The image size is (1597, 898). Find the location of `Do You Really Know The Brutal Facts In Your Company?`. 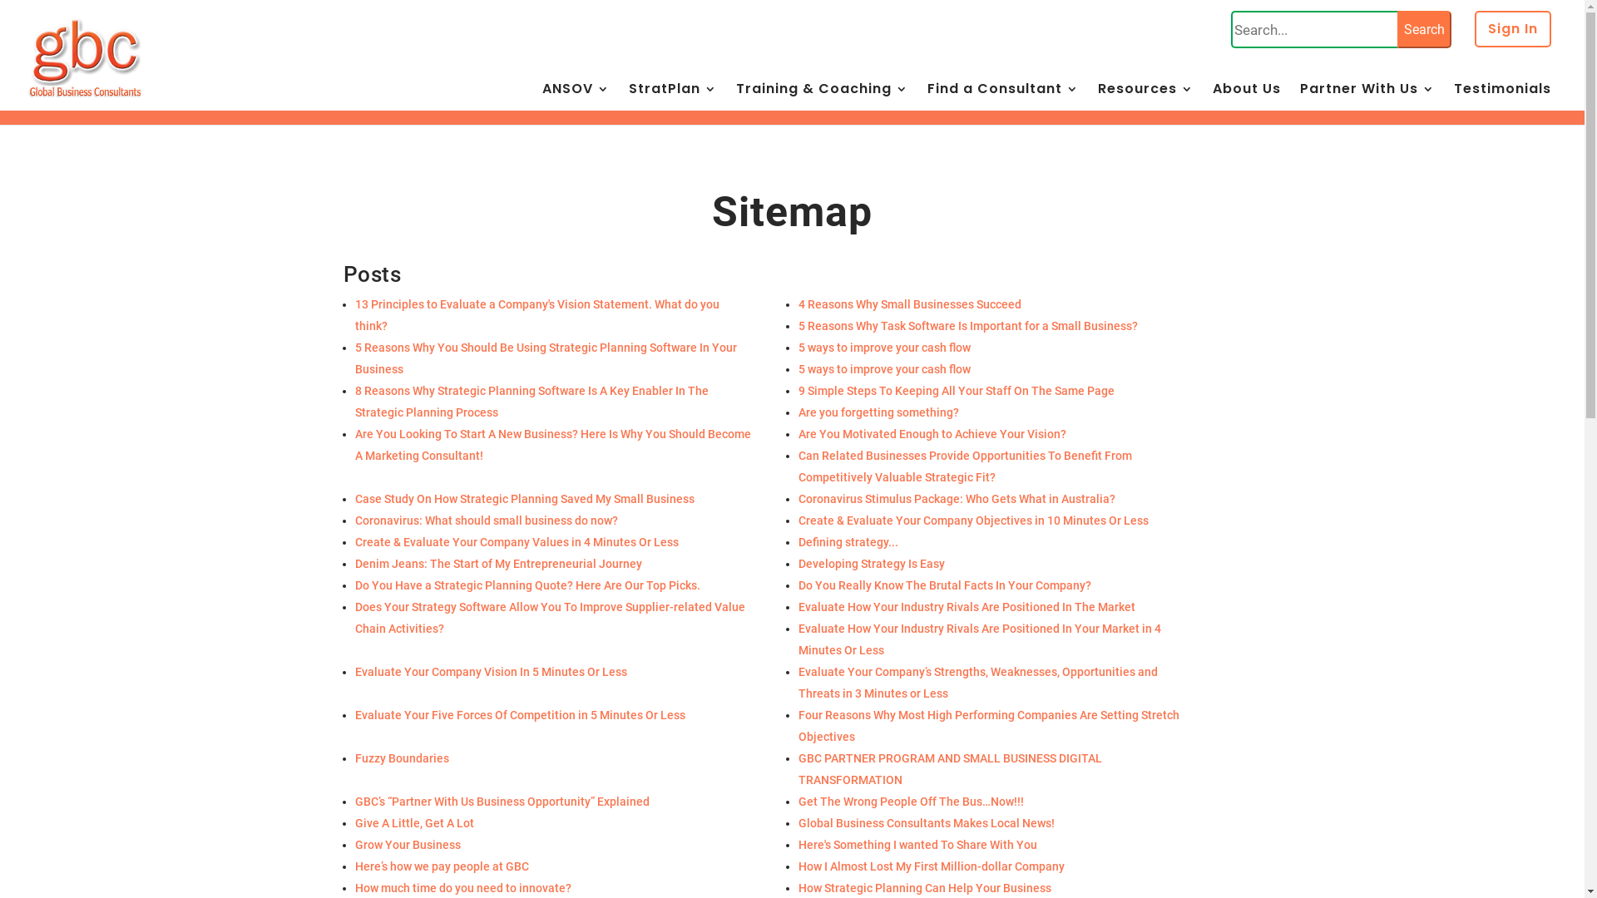

Do You Really Know The Brutal Facts In Your Company? is located at coordinates (998, 585).